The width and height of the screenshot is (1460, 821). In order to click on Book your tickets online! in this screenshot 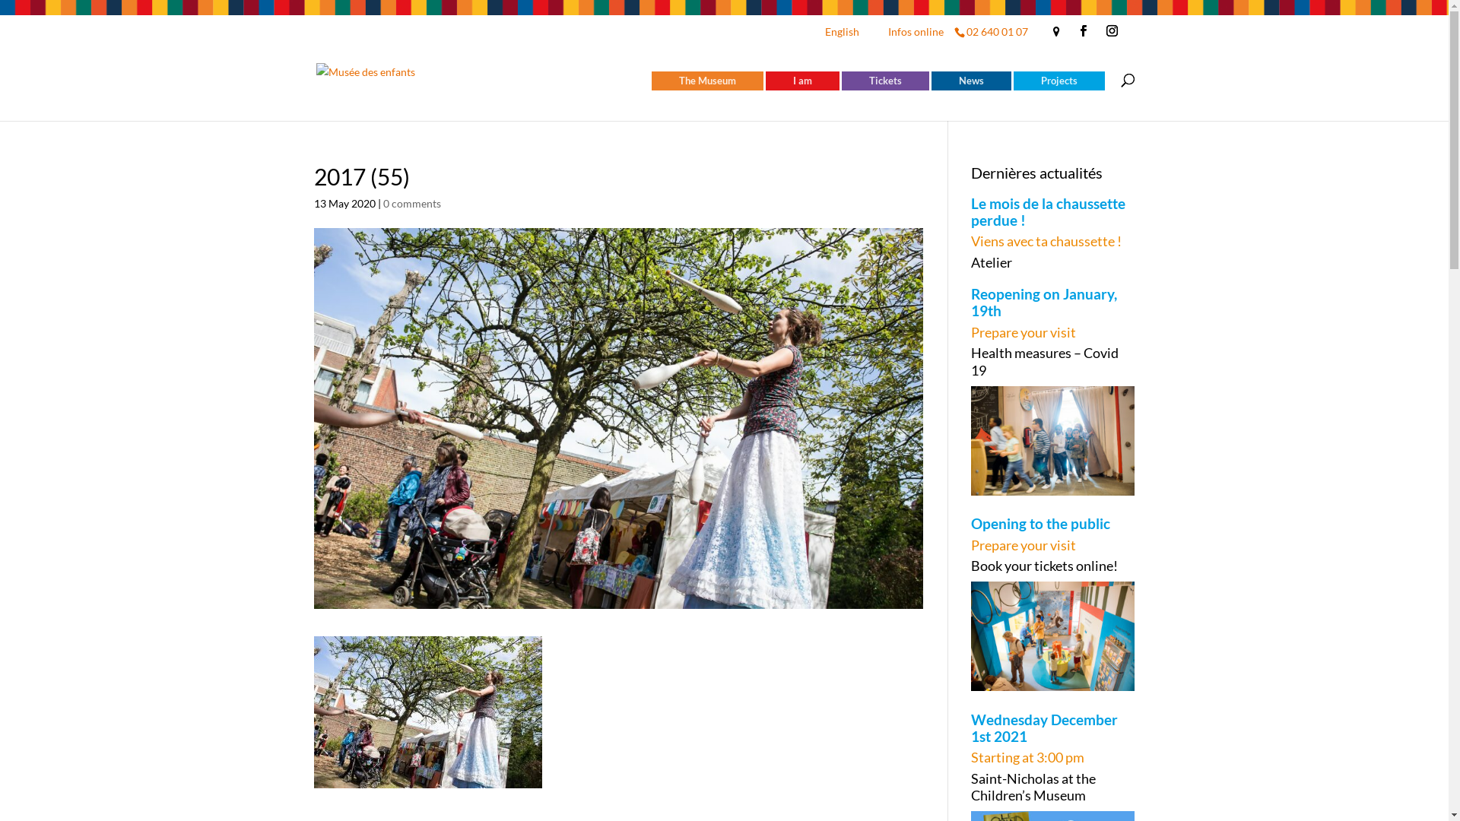, I will do `click(1053, 566)`.